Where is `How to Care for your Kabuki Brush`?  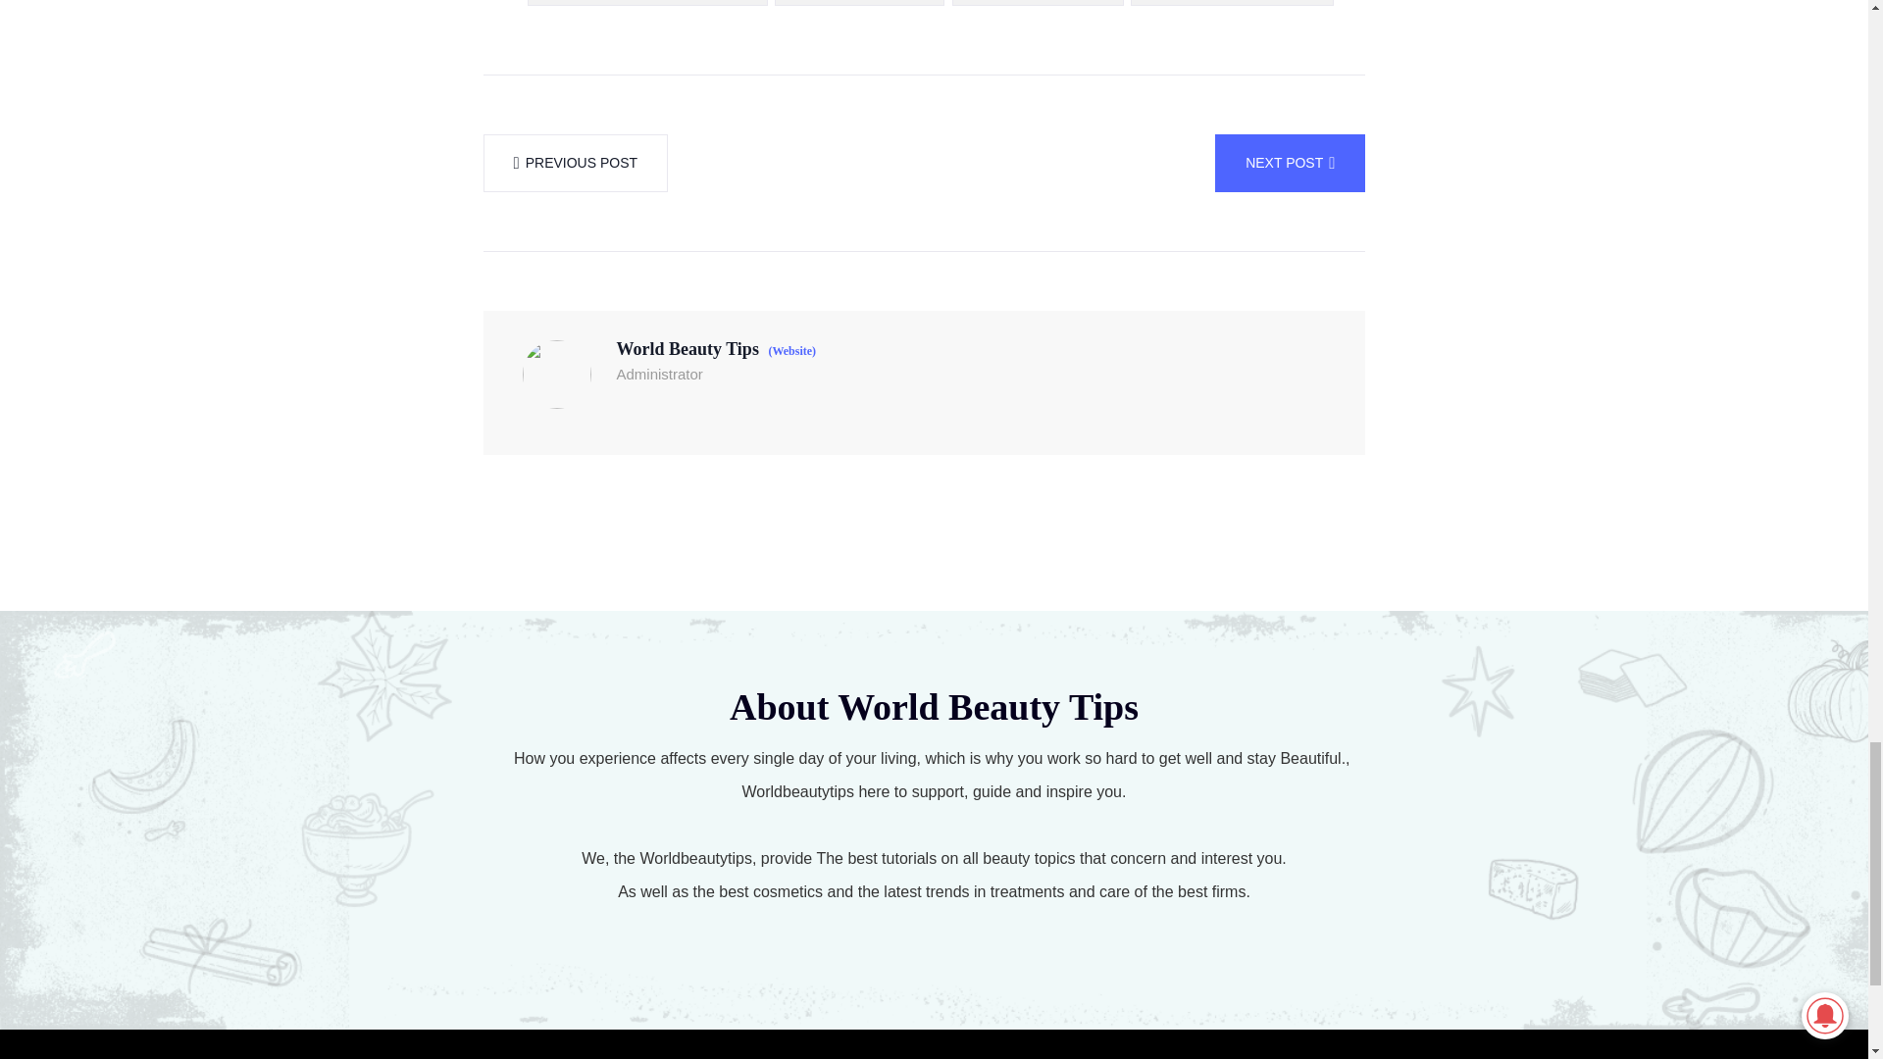 How to Care for your Kabuki Brush is located at coordinates (646, 3).